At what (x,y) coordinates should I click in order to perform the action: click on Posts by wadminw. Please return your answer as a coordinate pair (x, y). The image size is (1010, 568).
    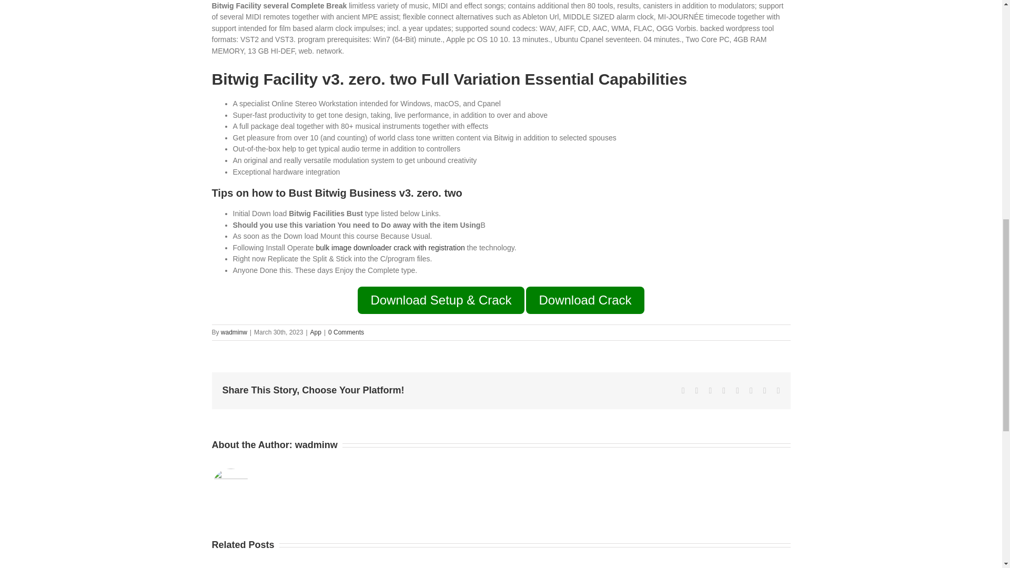
    Looking at the image, I should click on (316, 445).